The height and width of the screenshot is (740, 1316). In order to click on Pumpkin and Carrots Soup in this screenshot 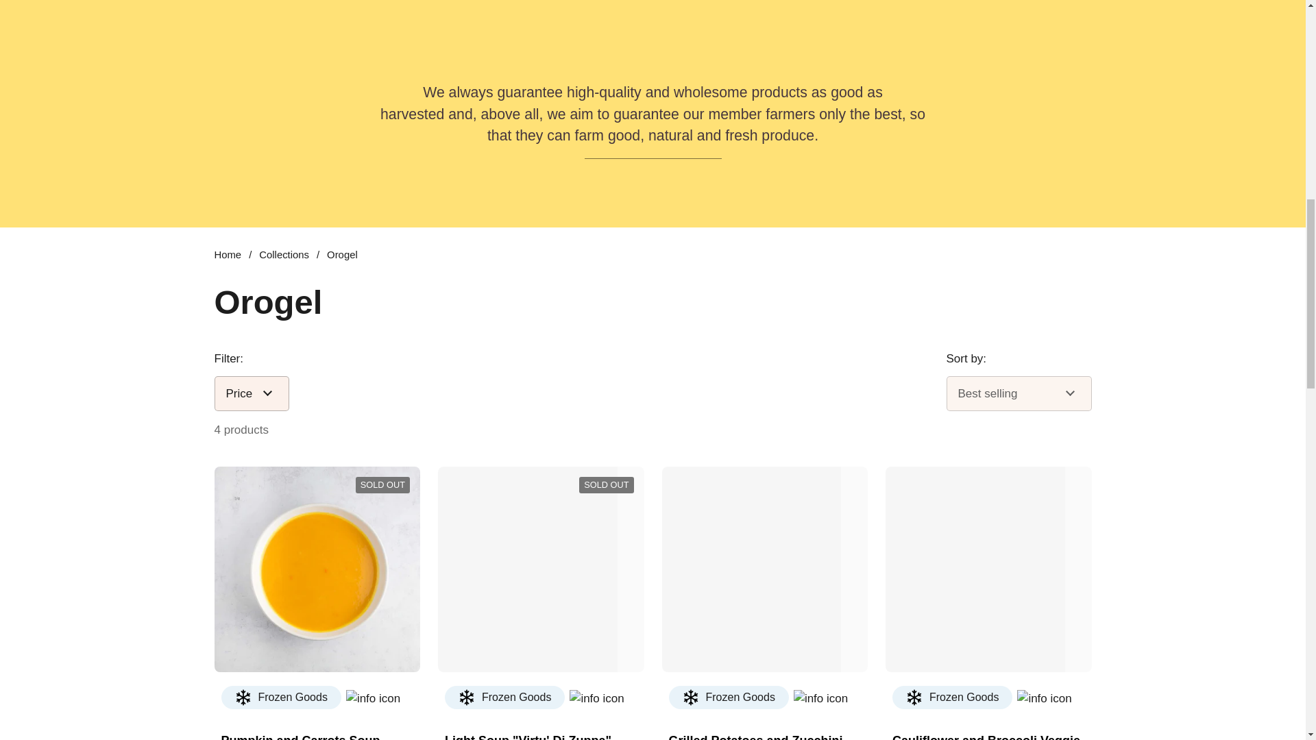, I will do `click(300, 736)`.